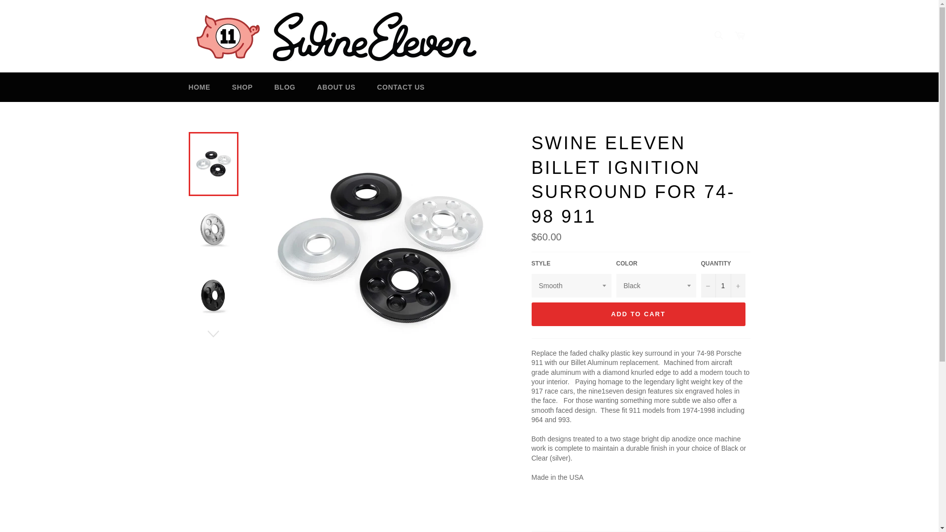  I want to click on ABOUT US, so click(336, 87).